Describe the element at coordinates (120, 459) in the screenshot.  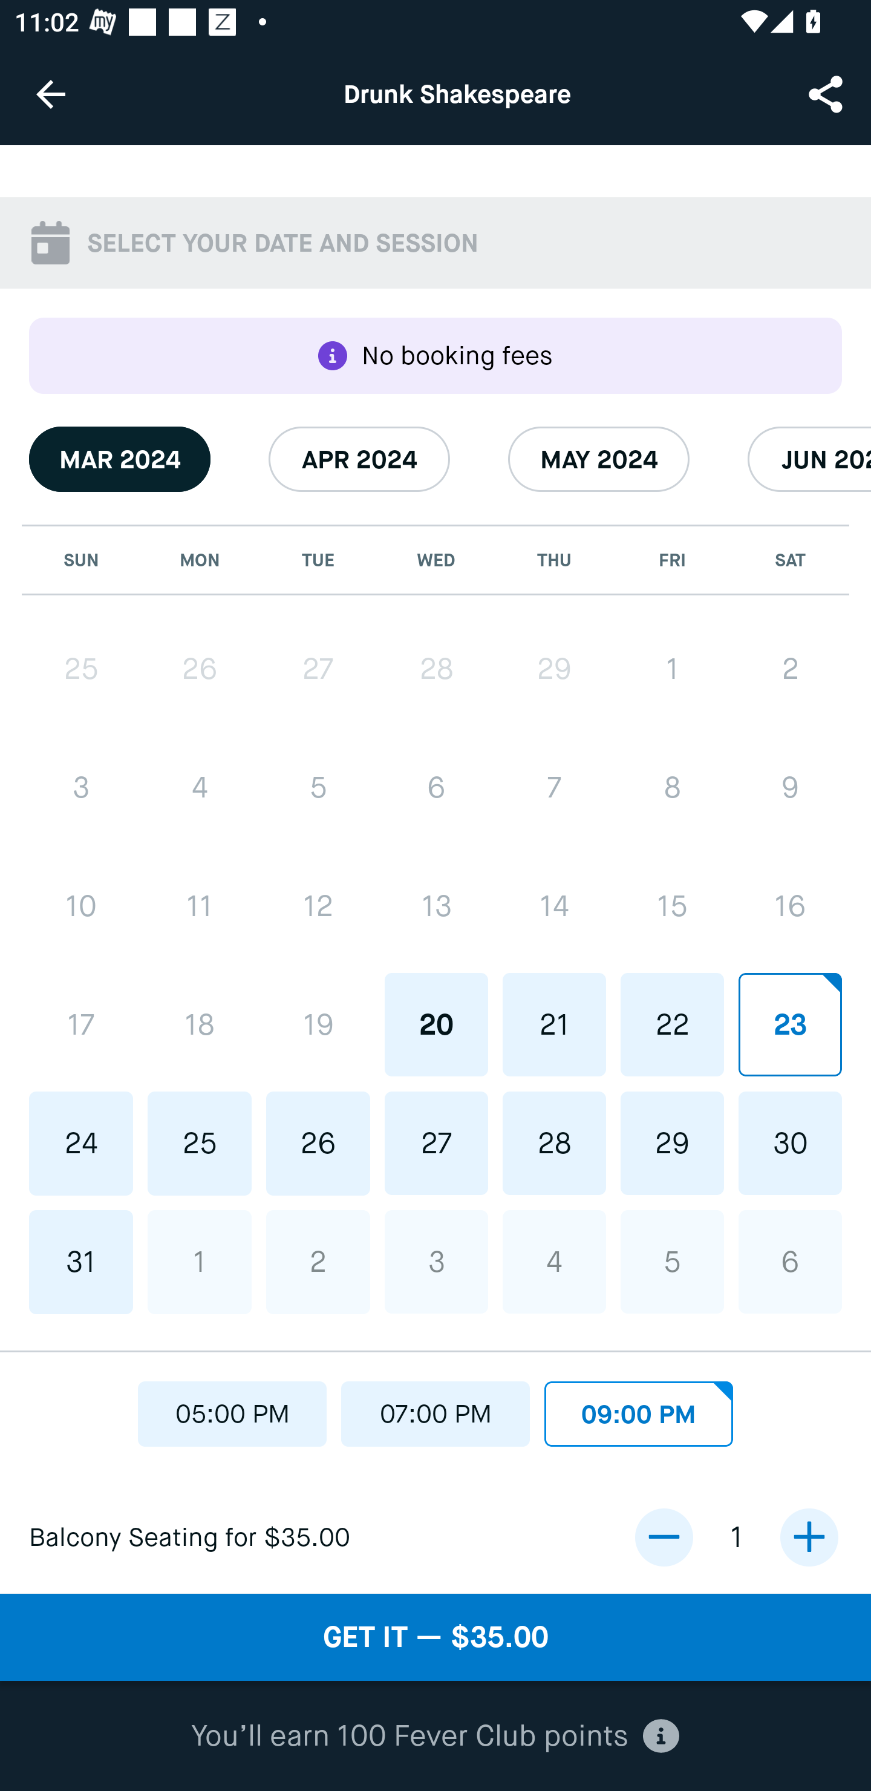
I see `MAR 2024` at that location.